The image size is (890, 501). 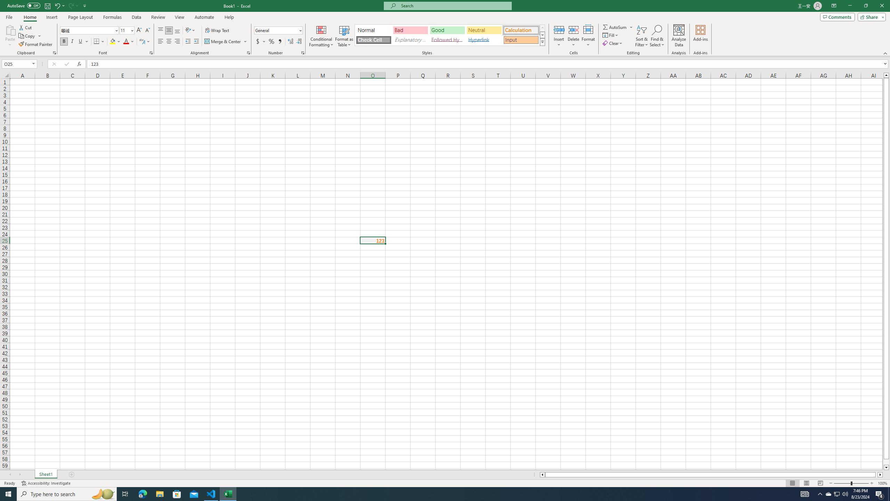 What do you see at coordinates (276, 30) in the screenshot?
I see `Number Format` at bounding box center [276, 30].